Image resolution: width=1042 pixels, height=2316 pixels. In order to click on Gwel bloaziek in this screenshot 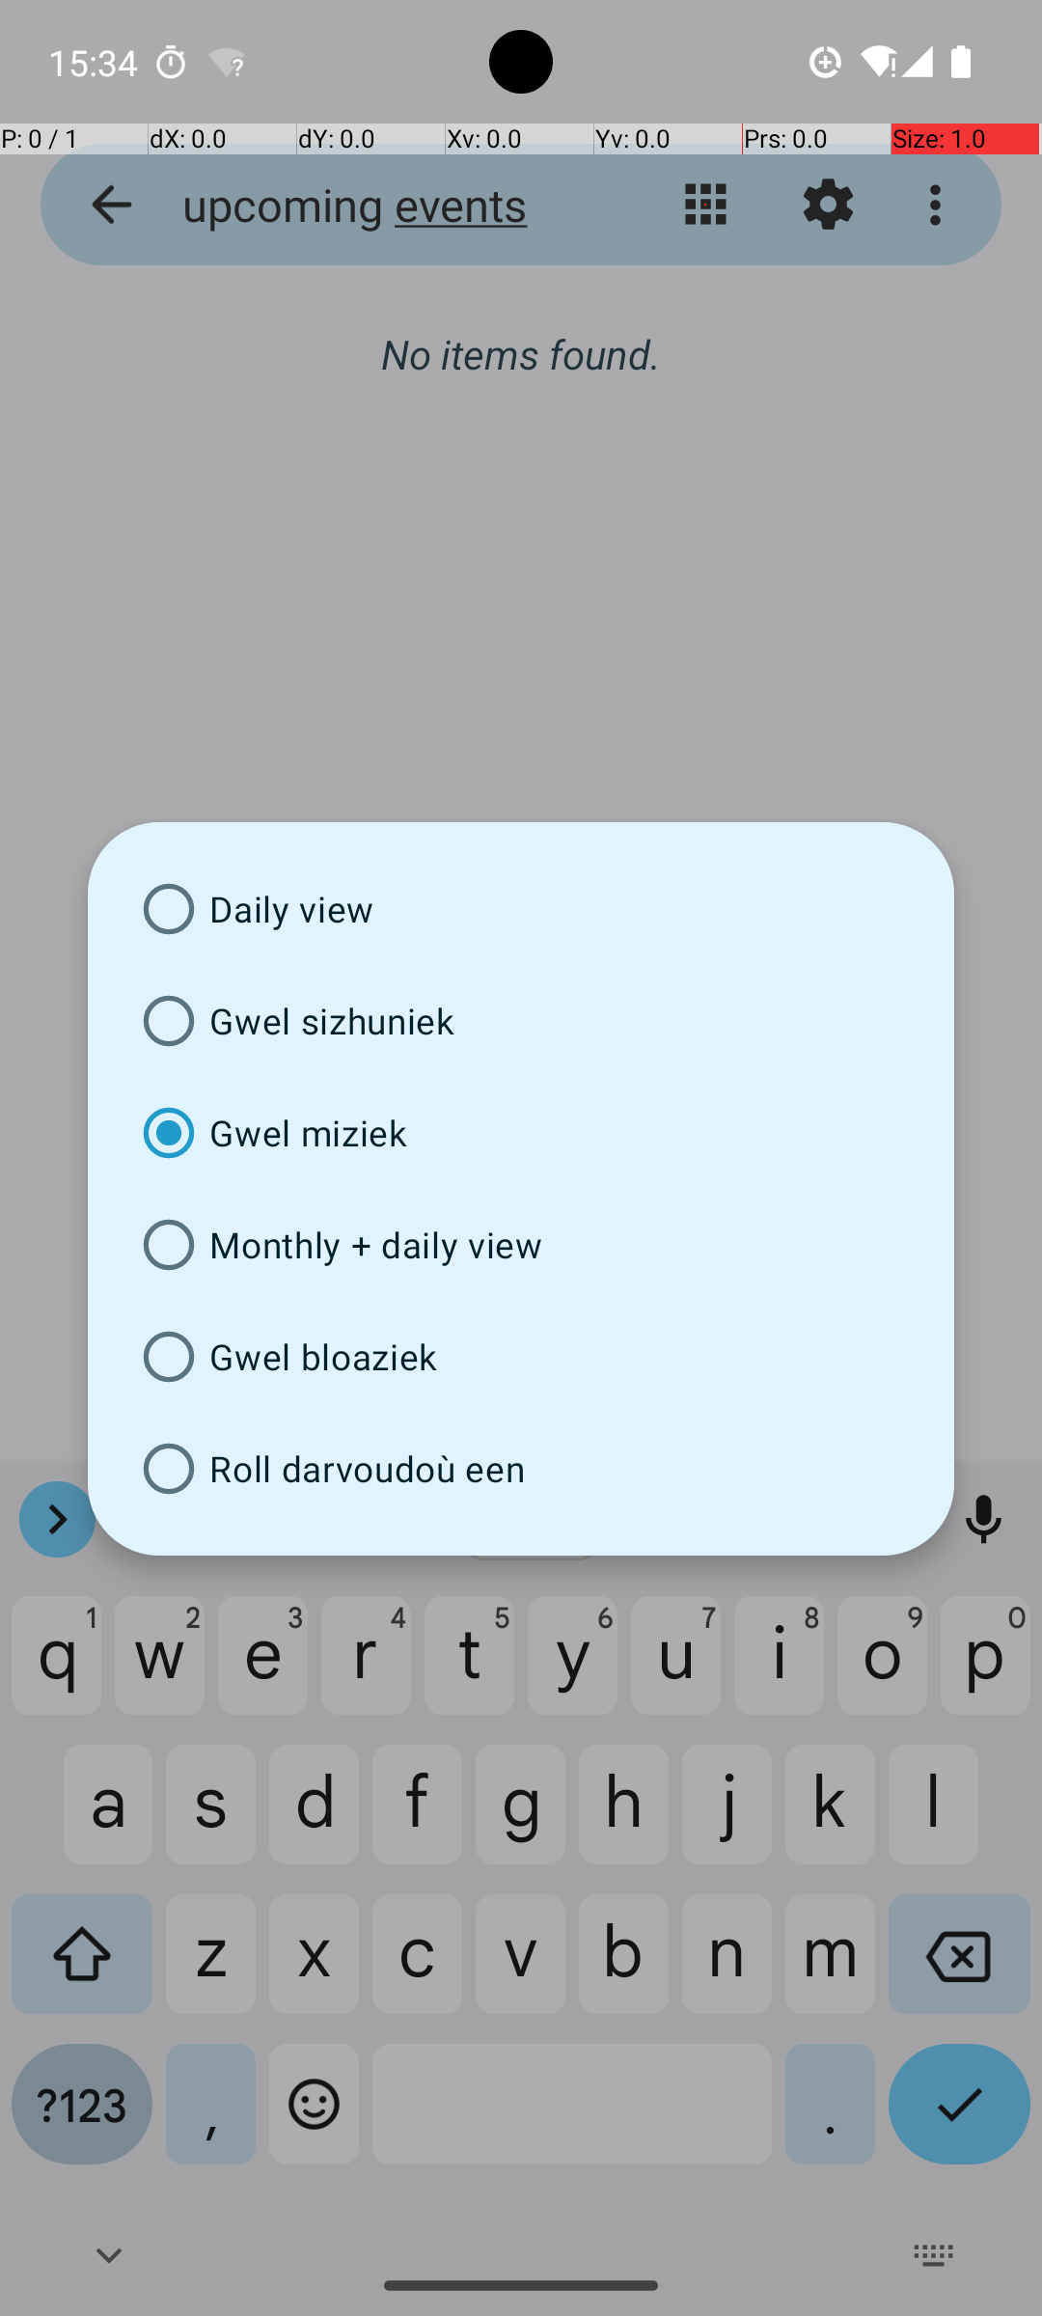, I will do `click(521, 1357)`.